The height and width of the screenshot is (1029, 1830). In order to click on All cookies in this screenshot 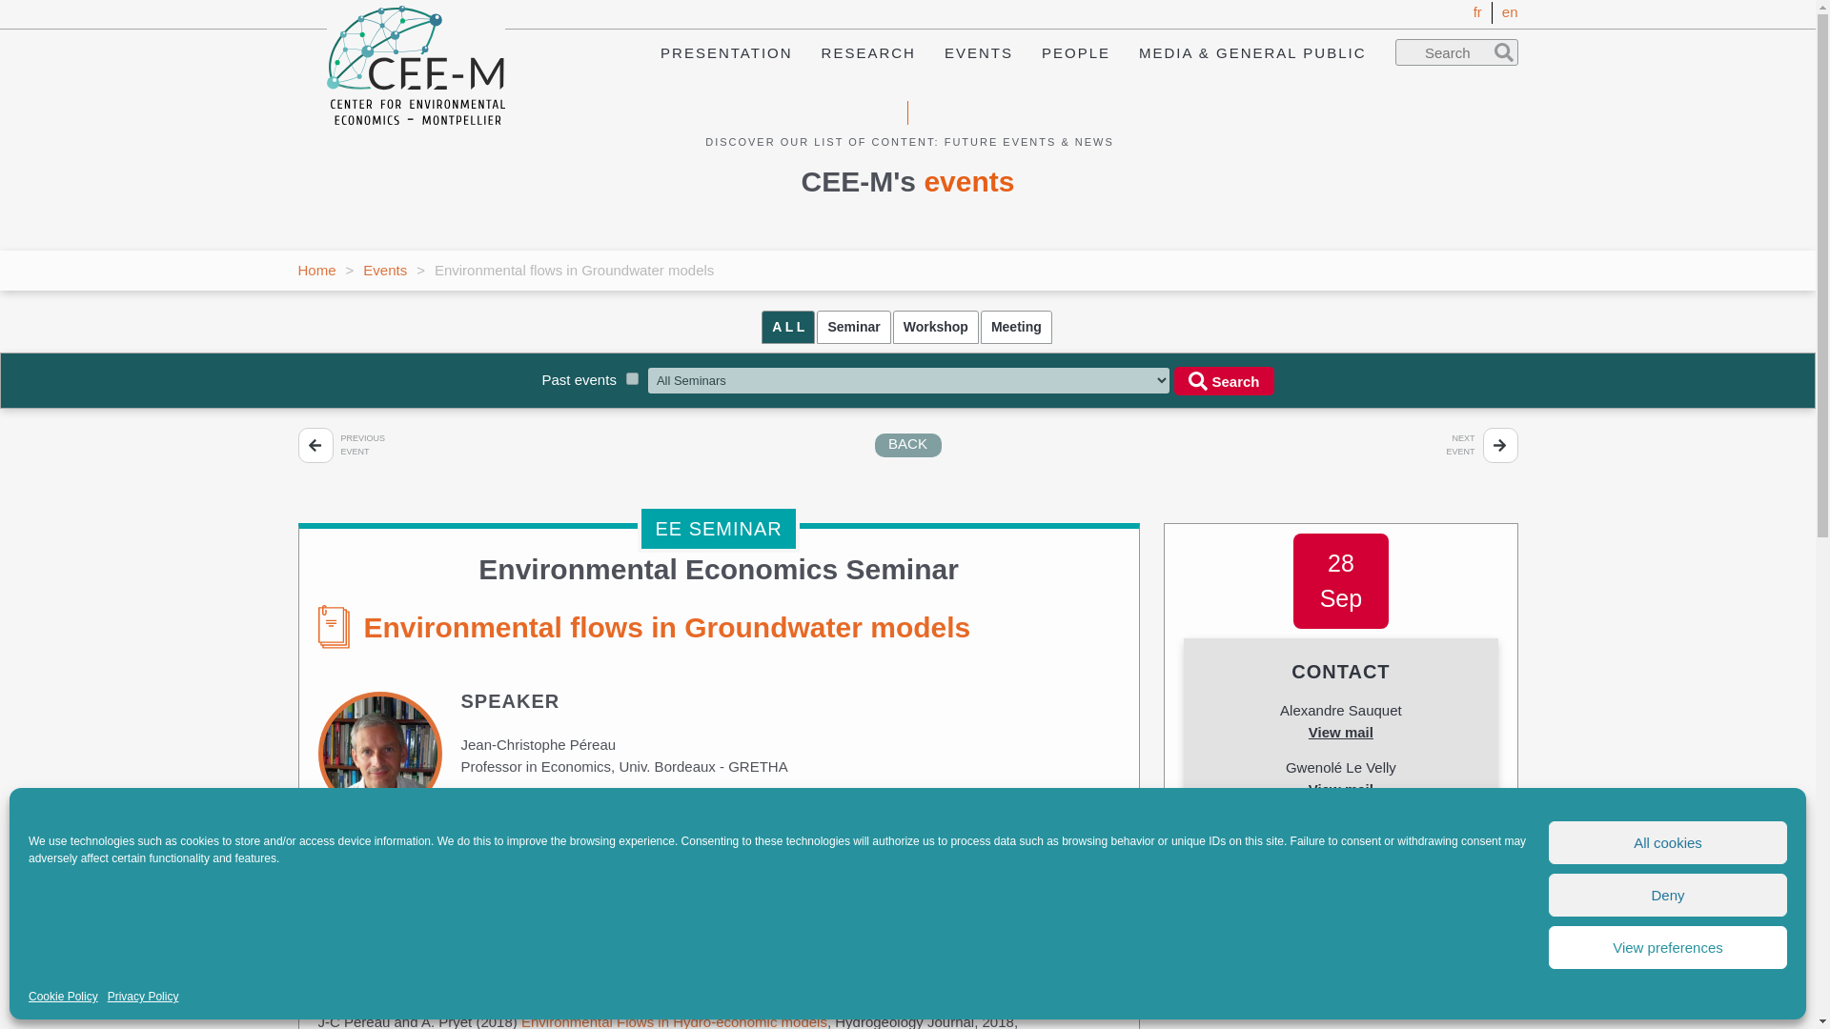, I will do `click(1668, 842)`.